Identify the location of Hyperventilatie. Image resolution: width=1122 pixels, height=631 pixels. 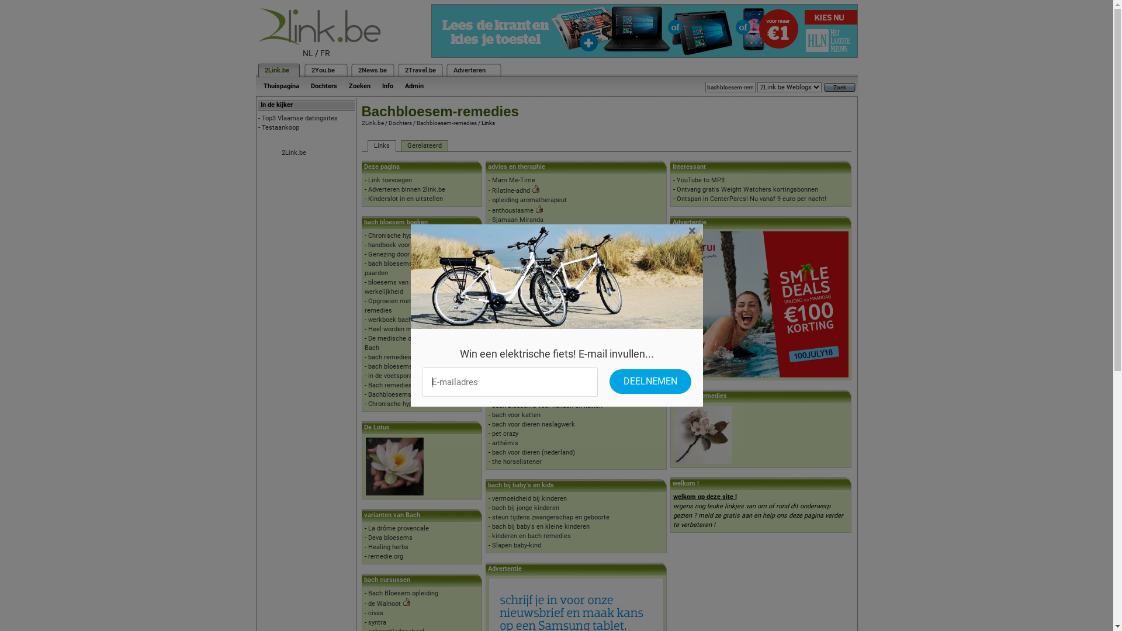
(514, 238).